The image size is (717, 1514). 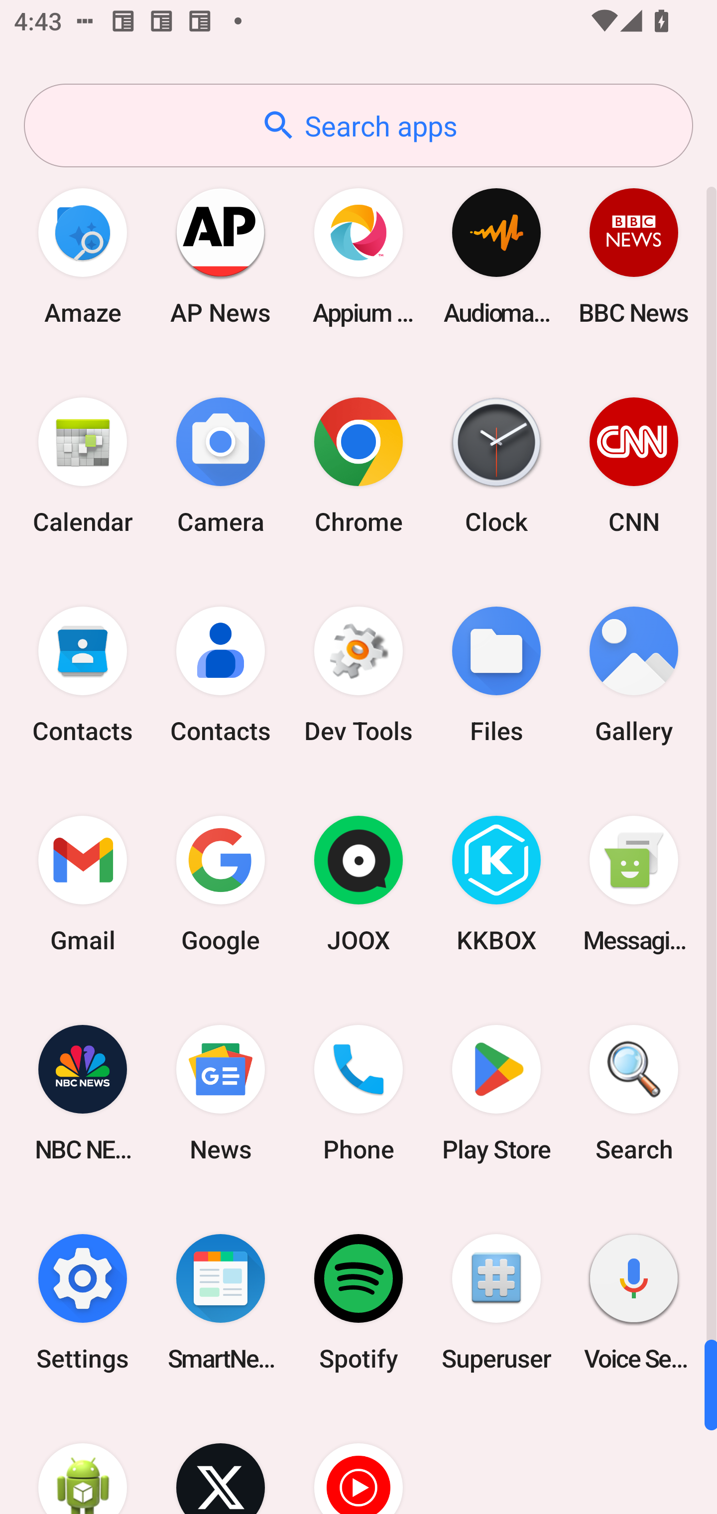 I want to click on Audio­mack, so click(x=496, y=256).